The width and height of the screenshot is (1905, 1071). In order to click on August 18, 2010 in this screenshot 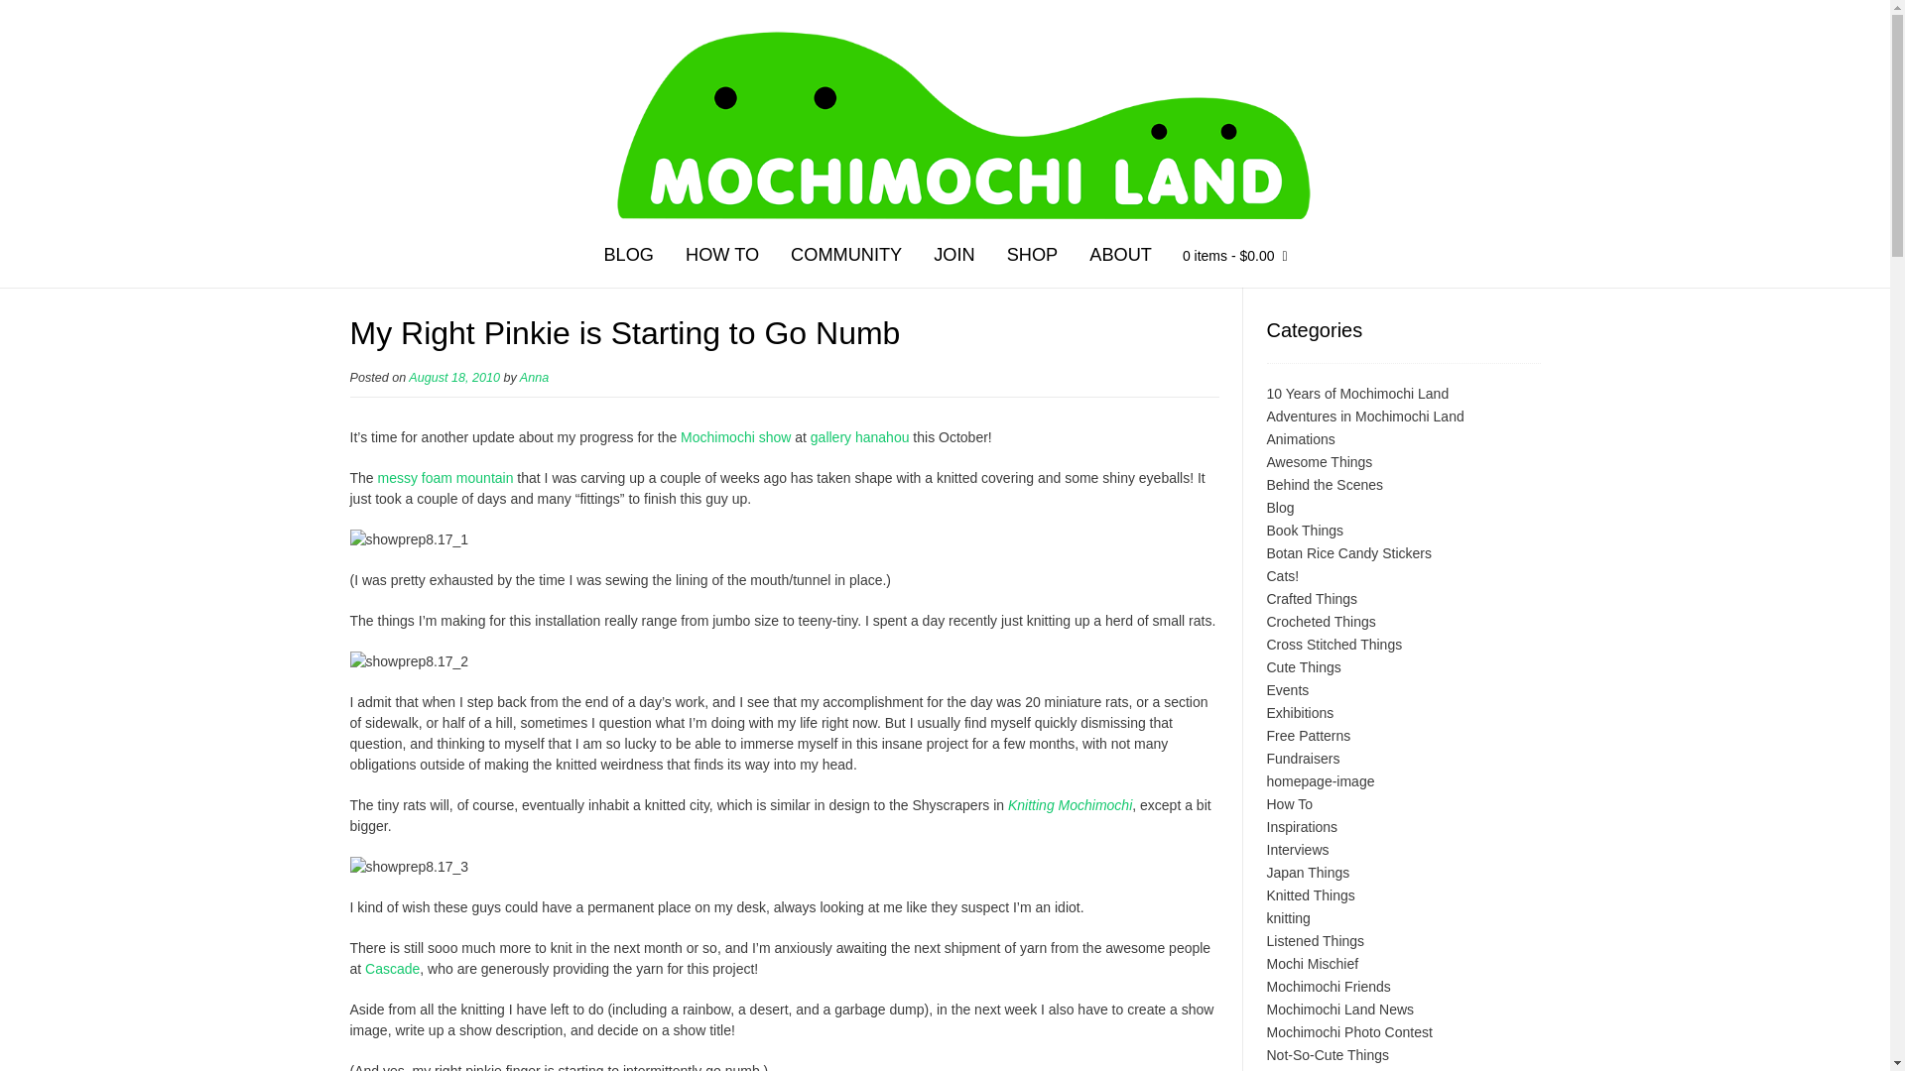, I will do `click(454, 377)`.